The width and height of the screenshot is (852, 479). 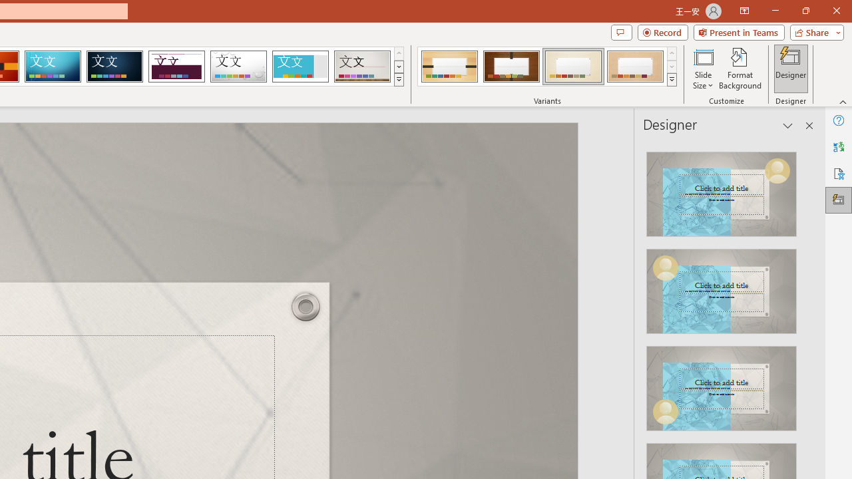 I want to click on Close pane, so click(x=809, y=125).